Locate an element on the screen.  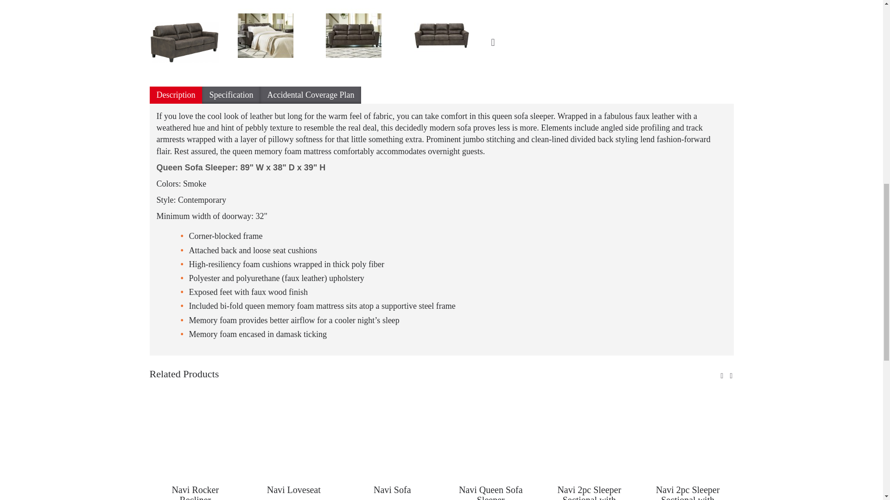
Navi Queen Sofa Sleeper is located at coordinates (265, 36).